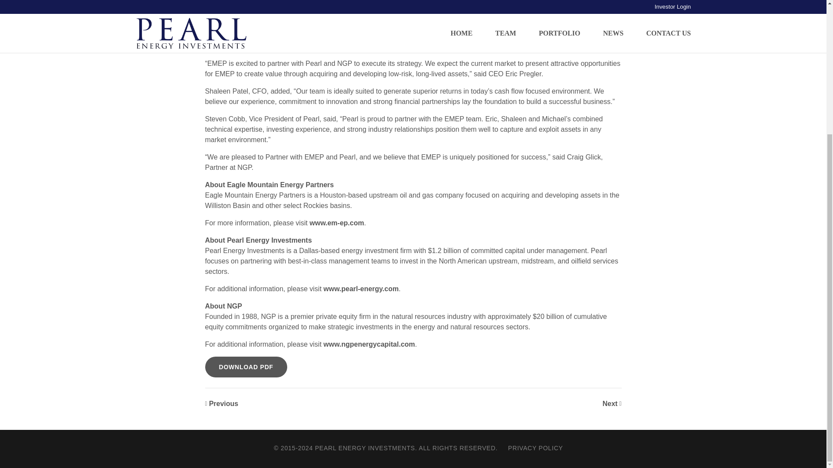  What do you see at coordinates (221, 404) in the screenshot?
I see `Previous` at bounding box center [221, 404].